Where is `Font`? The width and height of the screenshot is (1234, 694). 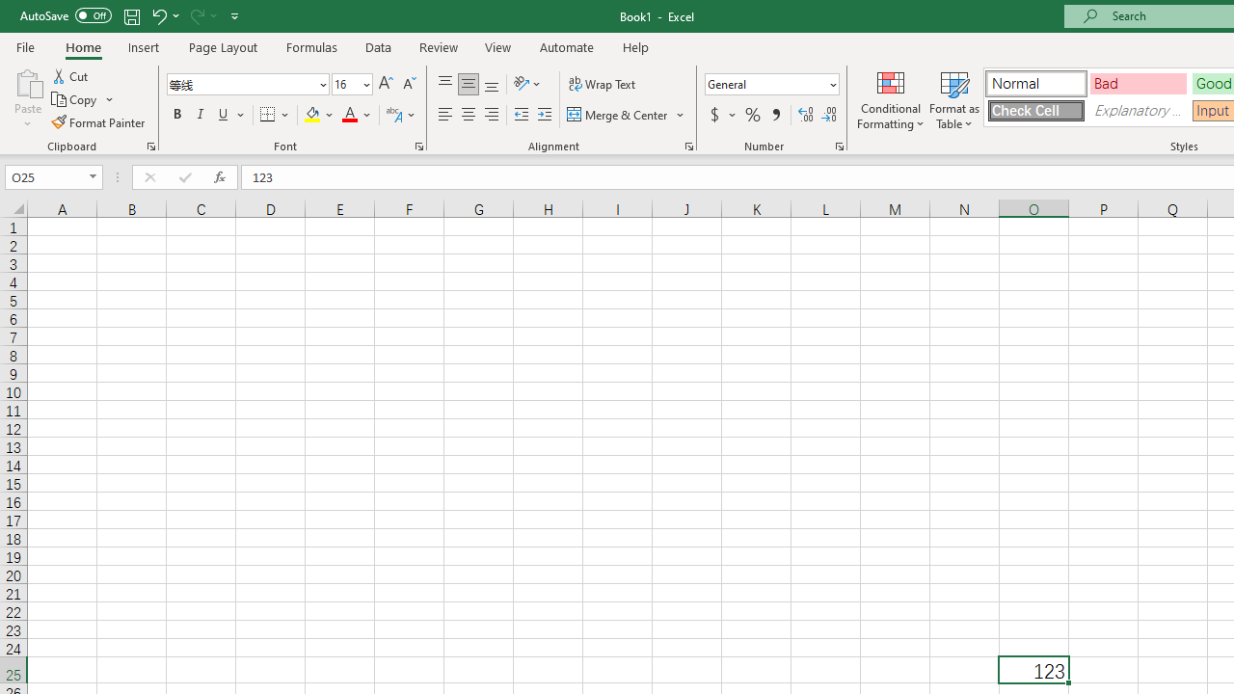
Font is located at coordinates (241, 84).